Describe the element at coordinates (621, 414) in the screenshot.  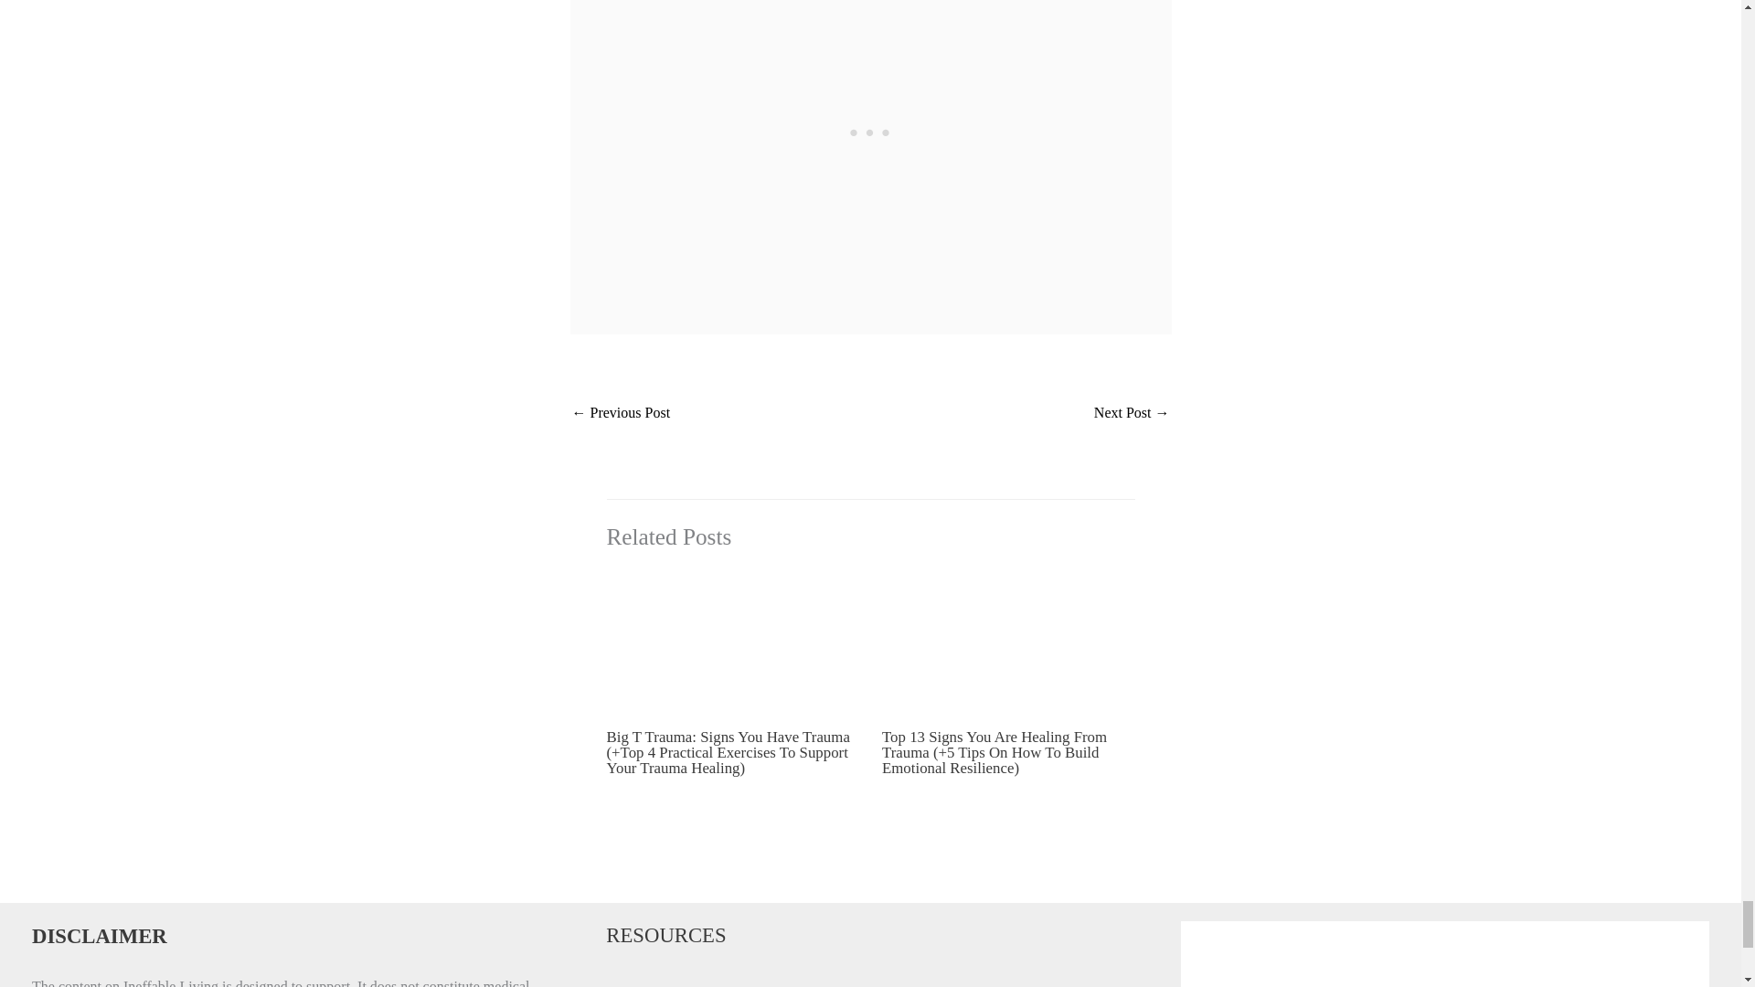
I see `Best 50 Couples Therapy Questions For Your Next Session` at that location.